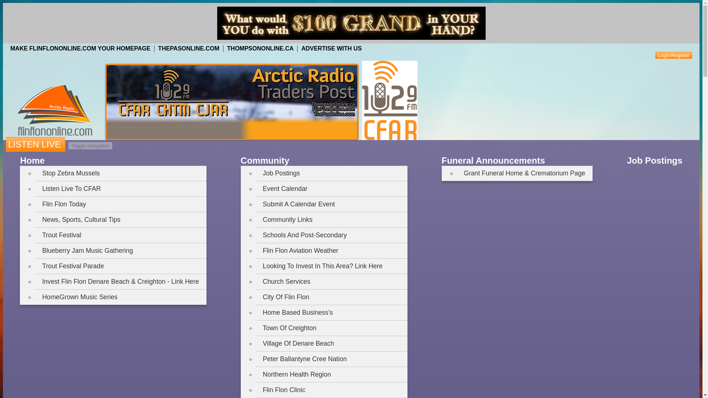  Describe the element at coordinates (90, 146) in the screenshot. I see `Toggle navigation` at that location.